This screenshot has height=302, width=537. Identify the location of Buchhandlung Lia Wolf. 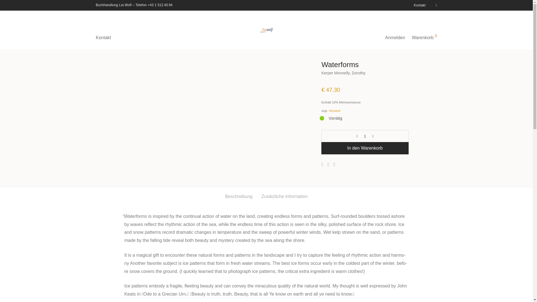
(114, 5).